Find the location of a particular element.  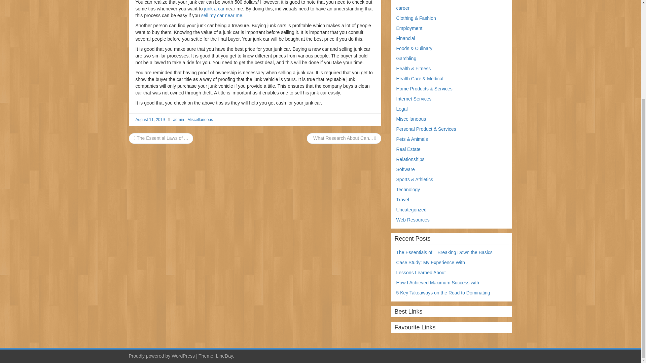

Employment is located at coordinates (409, 28).